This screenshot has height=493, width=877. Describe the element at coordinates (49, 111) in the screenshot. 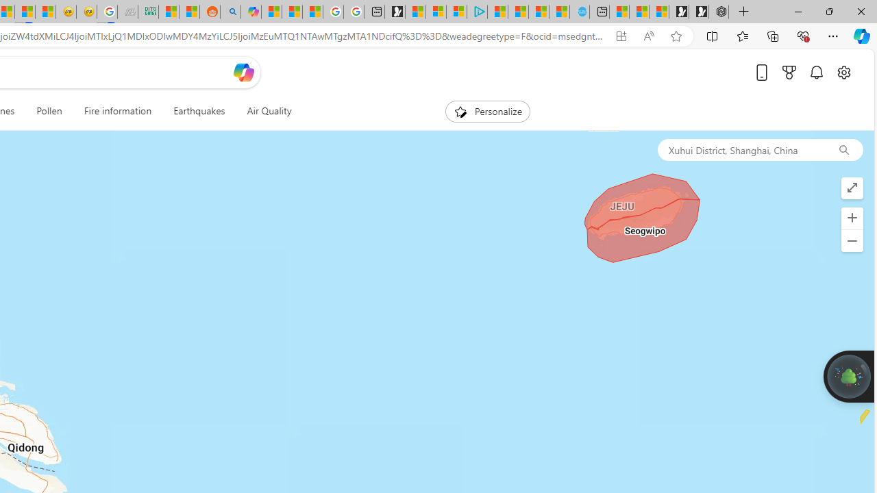

I see `Pollen` at that location.